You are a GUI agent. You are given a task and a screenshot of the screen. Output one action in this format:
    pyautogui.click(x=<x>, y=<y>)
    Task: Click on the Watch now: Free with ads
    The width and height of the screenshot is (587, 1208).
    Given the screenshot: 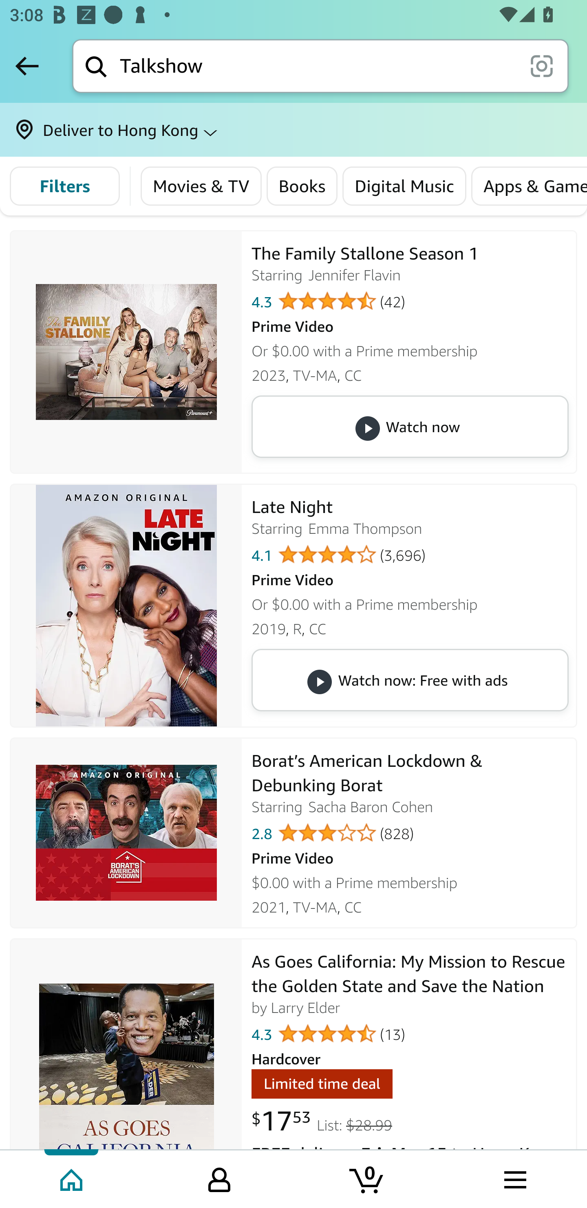 What is the action you would take?
    pyautogui.click(x=409, y=679)
    